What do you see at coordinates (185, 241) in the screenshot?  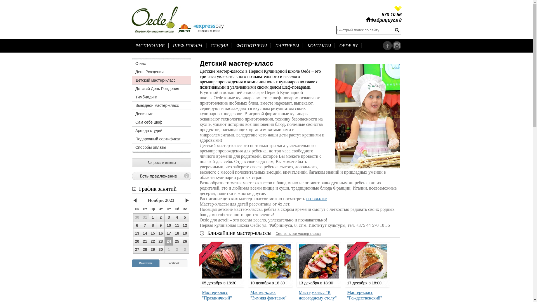 I see `26` at bounding box center [185, 241].